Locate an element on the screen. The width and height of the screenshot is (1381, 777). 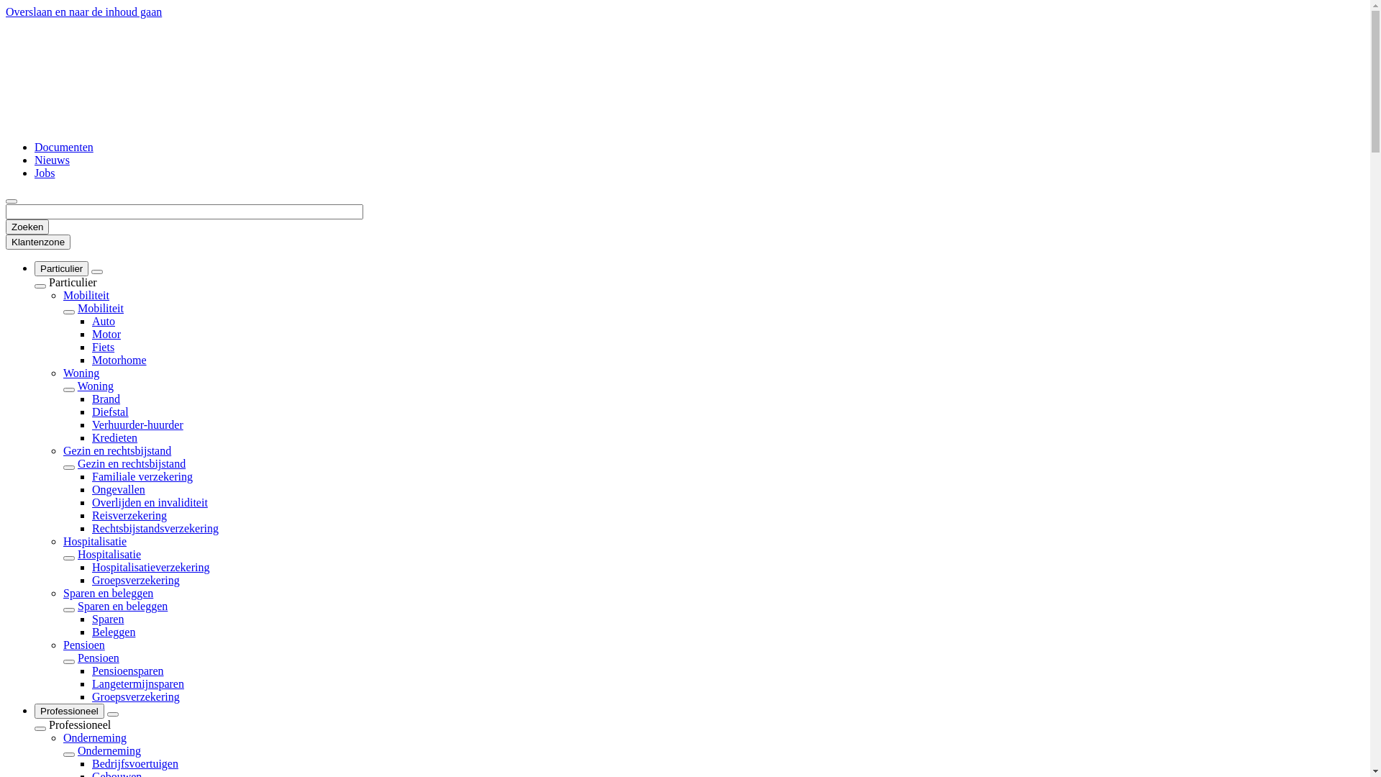
Woning is located at coordinates (96, 386).